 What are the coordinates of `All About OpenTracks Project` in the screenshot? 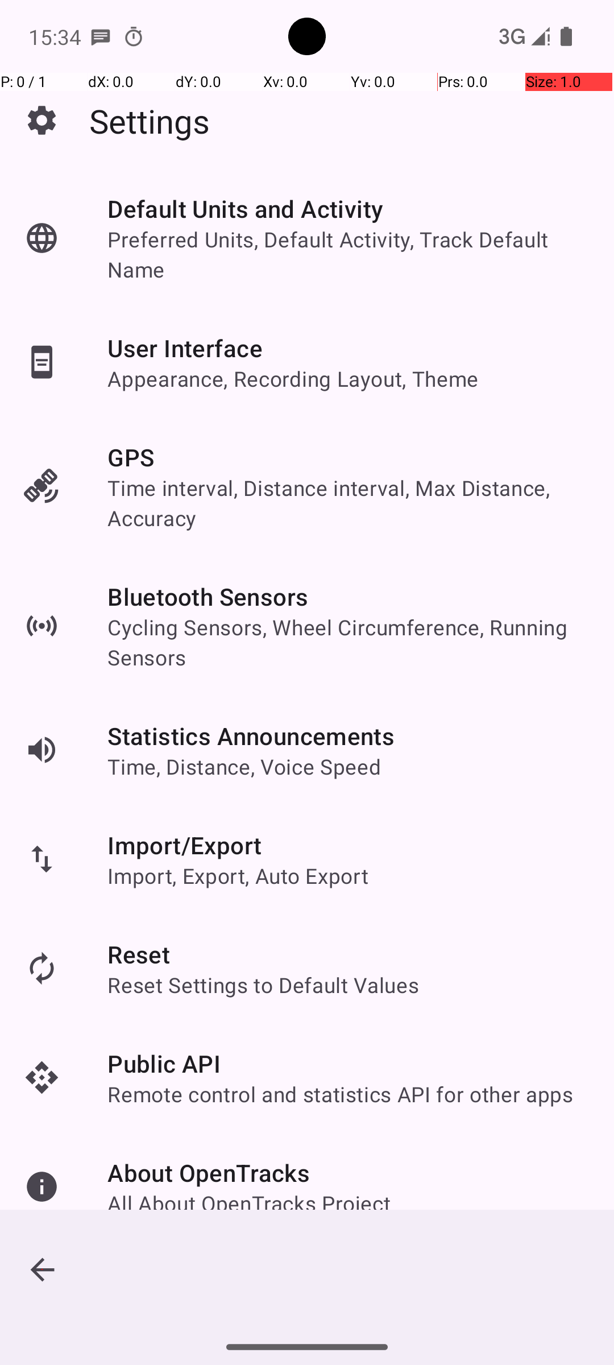 It's located at (249, 1203).